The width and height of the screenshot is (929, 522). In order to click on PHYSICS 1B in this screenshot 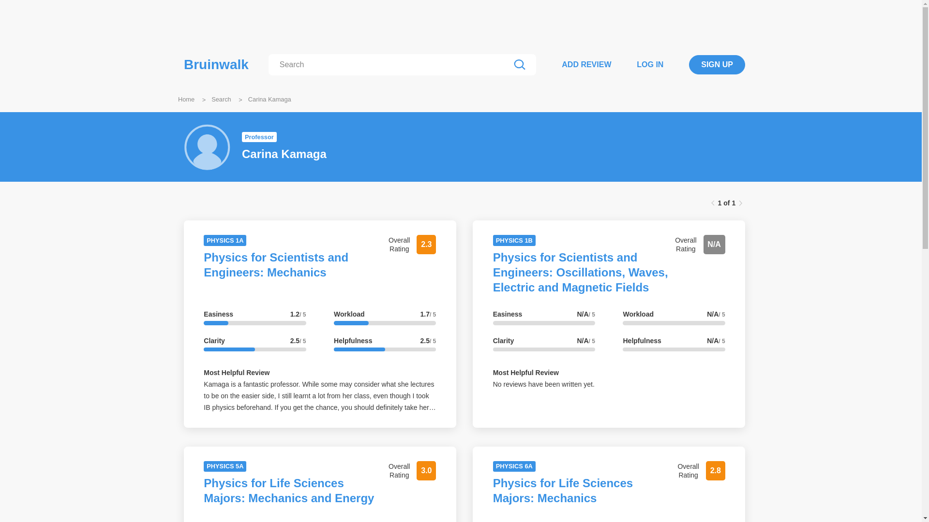, I will do `click(514, 240)`.